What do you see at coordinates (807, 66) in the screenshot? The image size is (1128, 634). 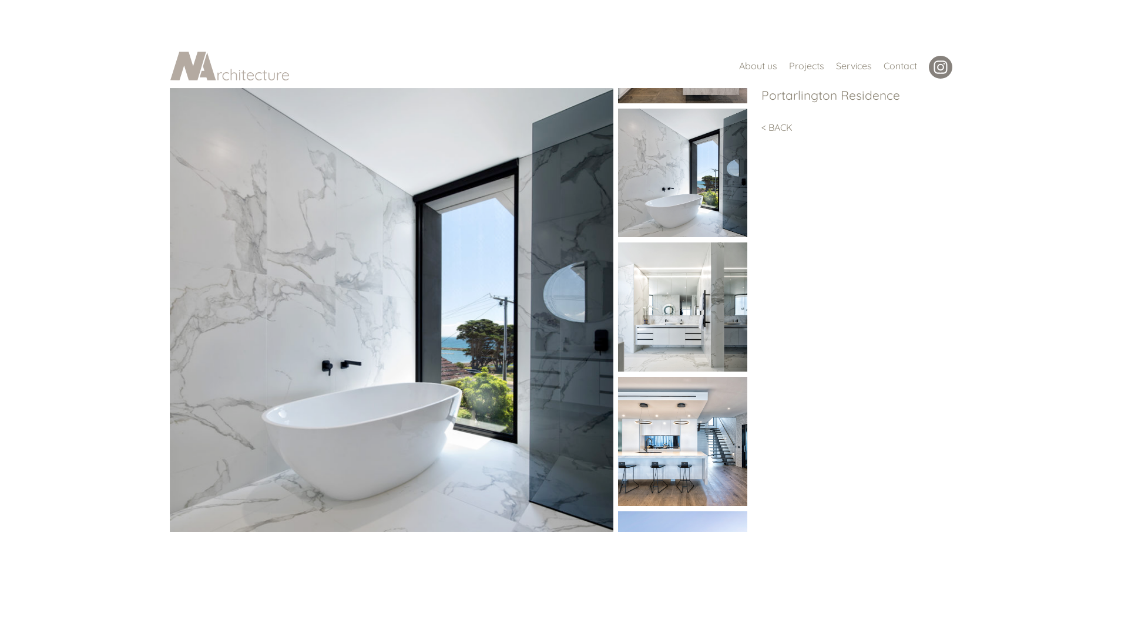 I see `Projects` at bounding box center [807, 66].